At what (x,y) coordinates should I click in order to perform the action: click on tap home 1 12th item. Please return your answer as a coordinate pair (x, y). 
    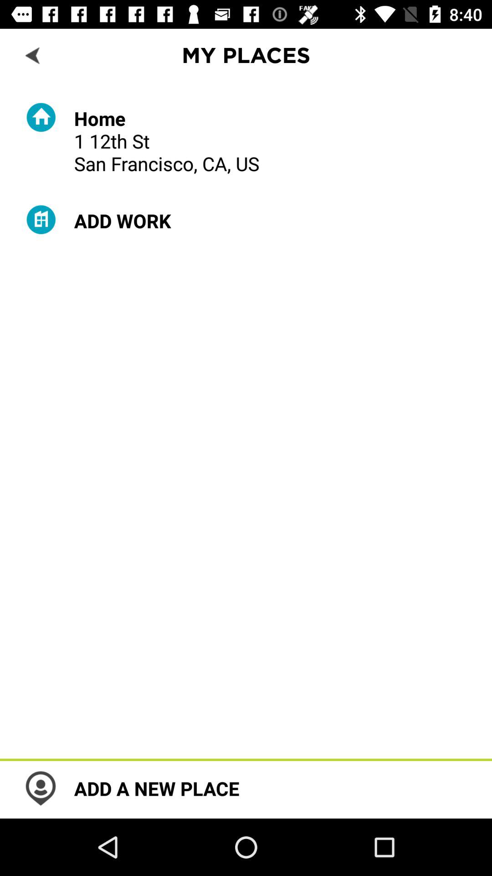
    Looking at the image, I should click on (167, 141).